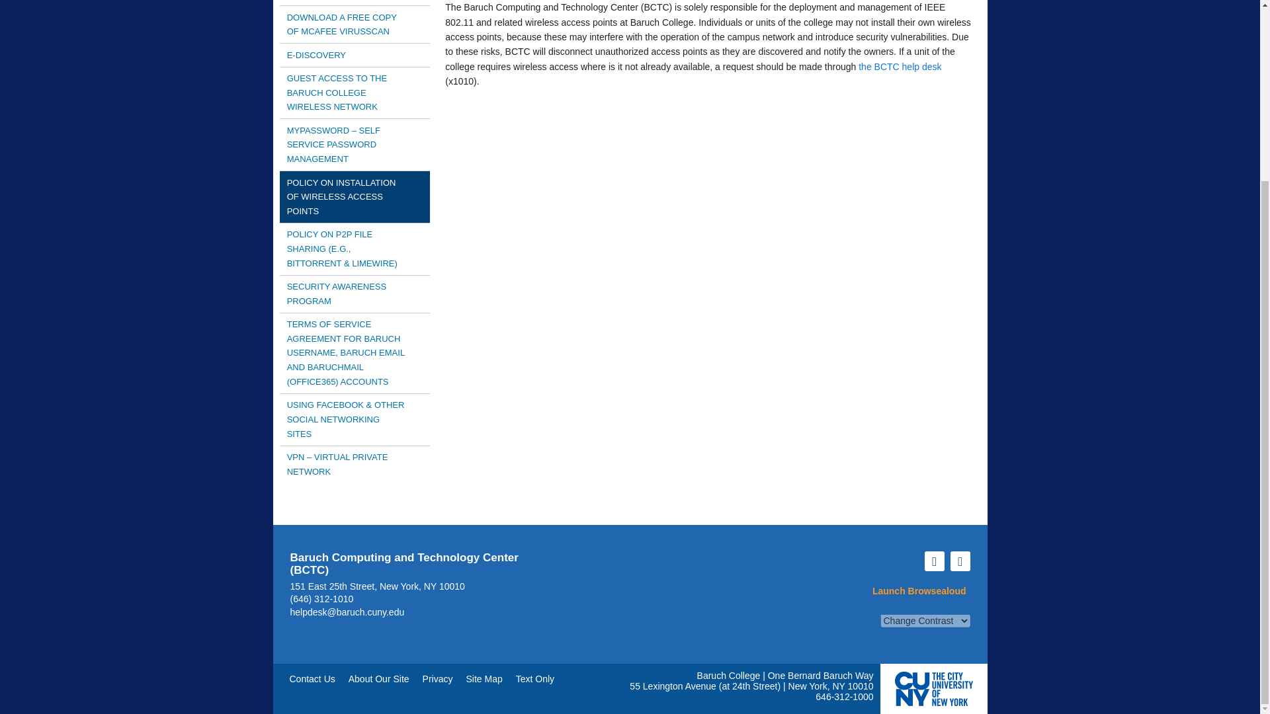  Describe the element at coordinates (355, 3) in the screenshot. I see `CUNY POLICY ON ACCEPTABLE USE OF COMPUTER RESOURCES` at that location.